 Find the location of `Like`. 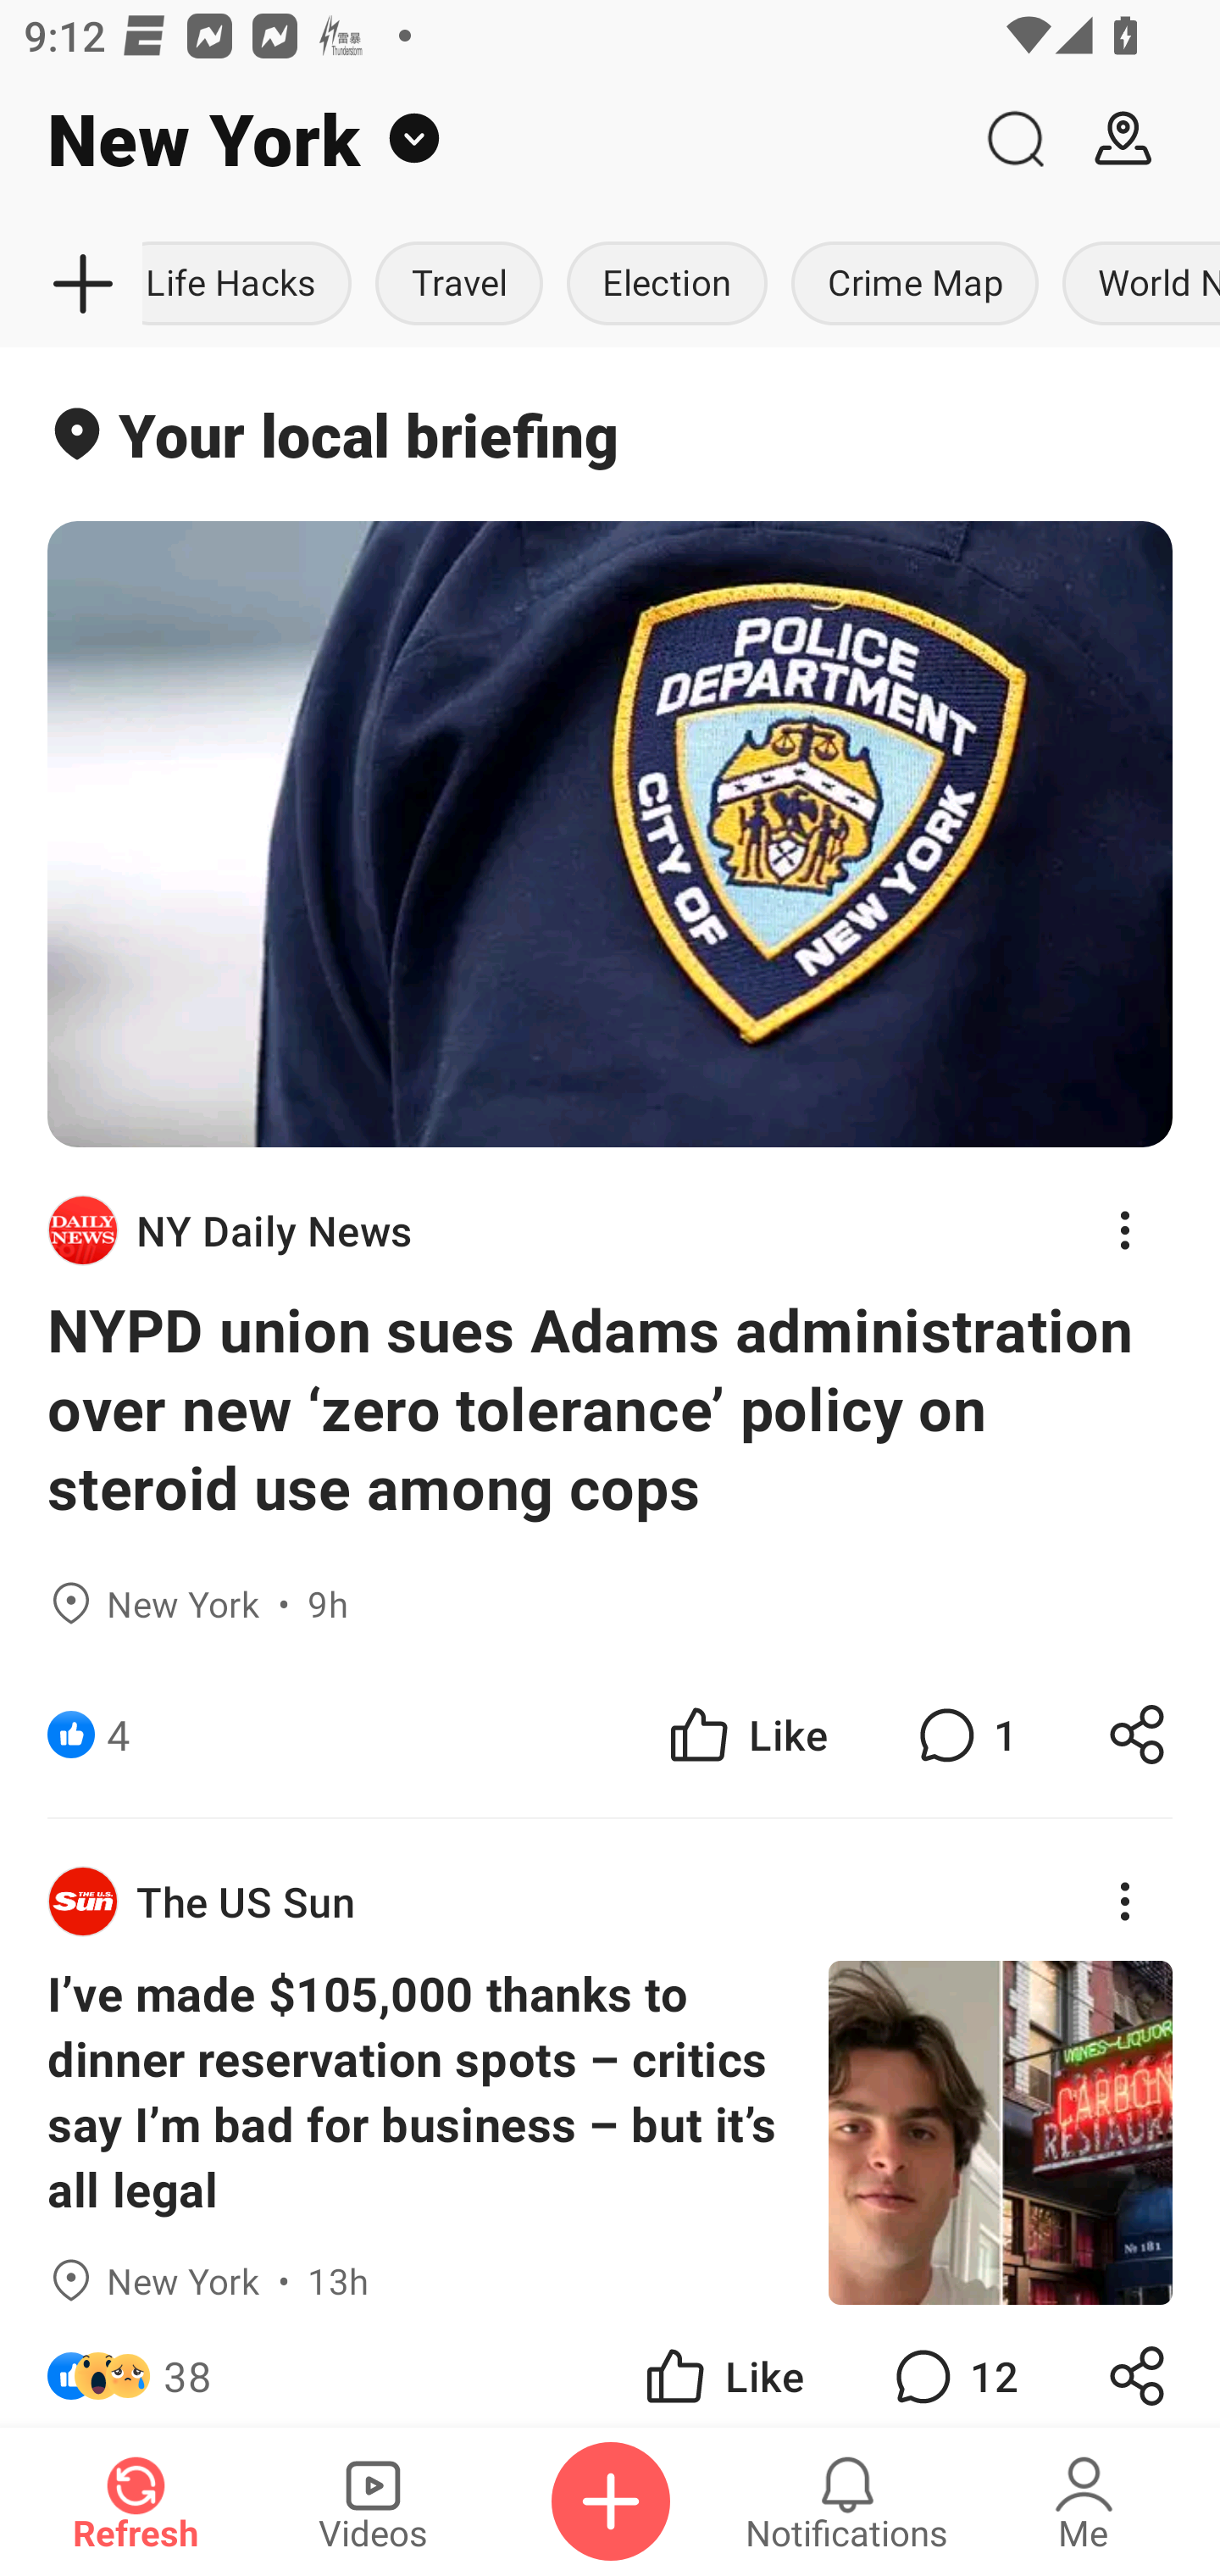

Like is located at coordinates (722, 2366).